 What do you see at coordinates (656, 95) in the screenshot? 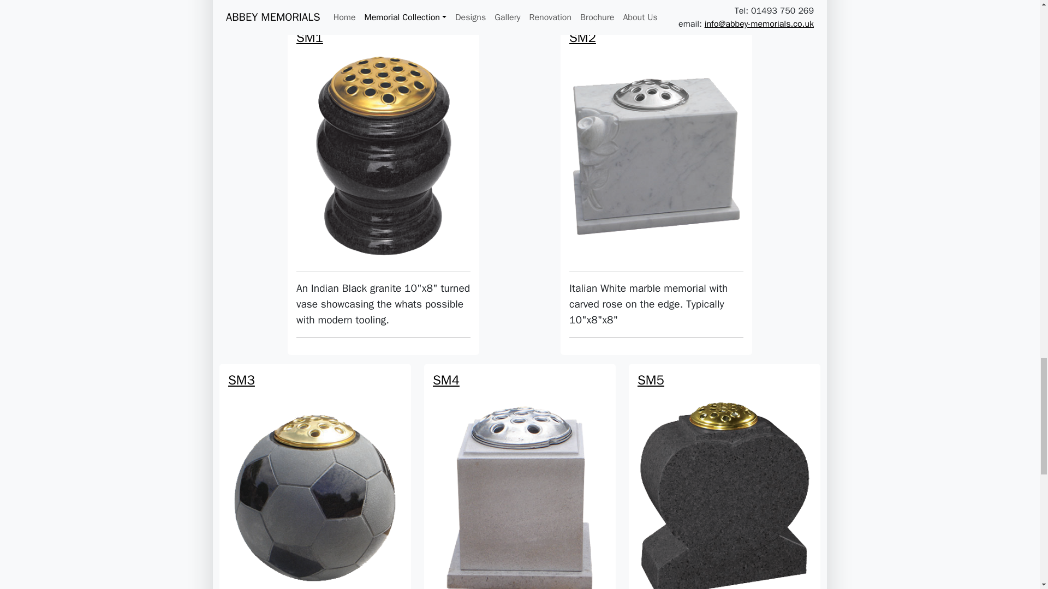
I see `SM2` at bounding box center [656, 95].